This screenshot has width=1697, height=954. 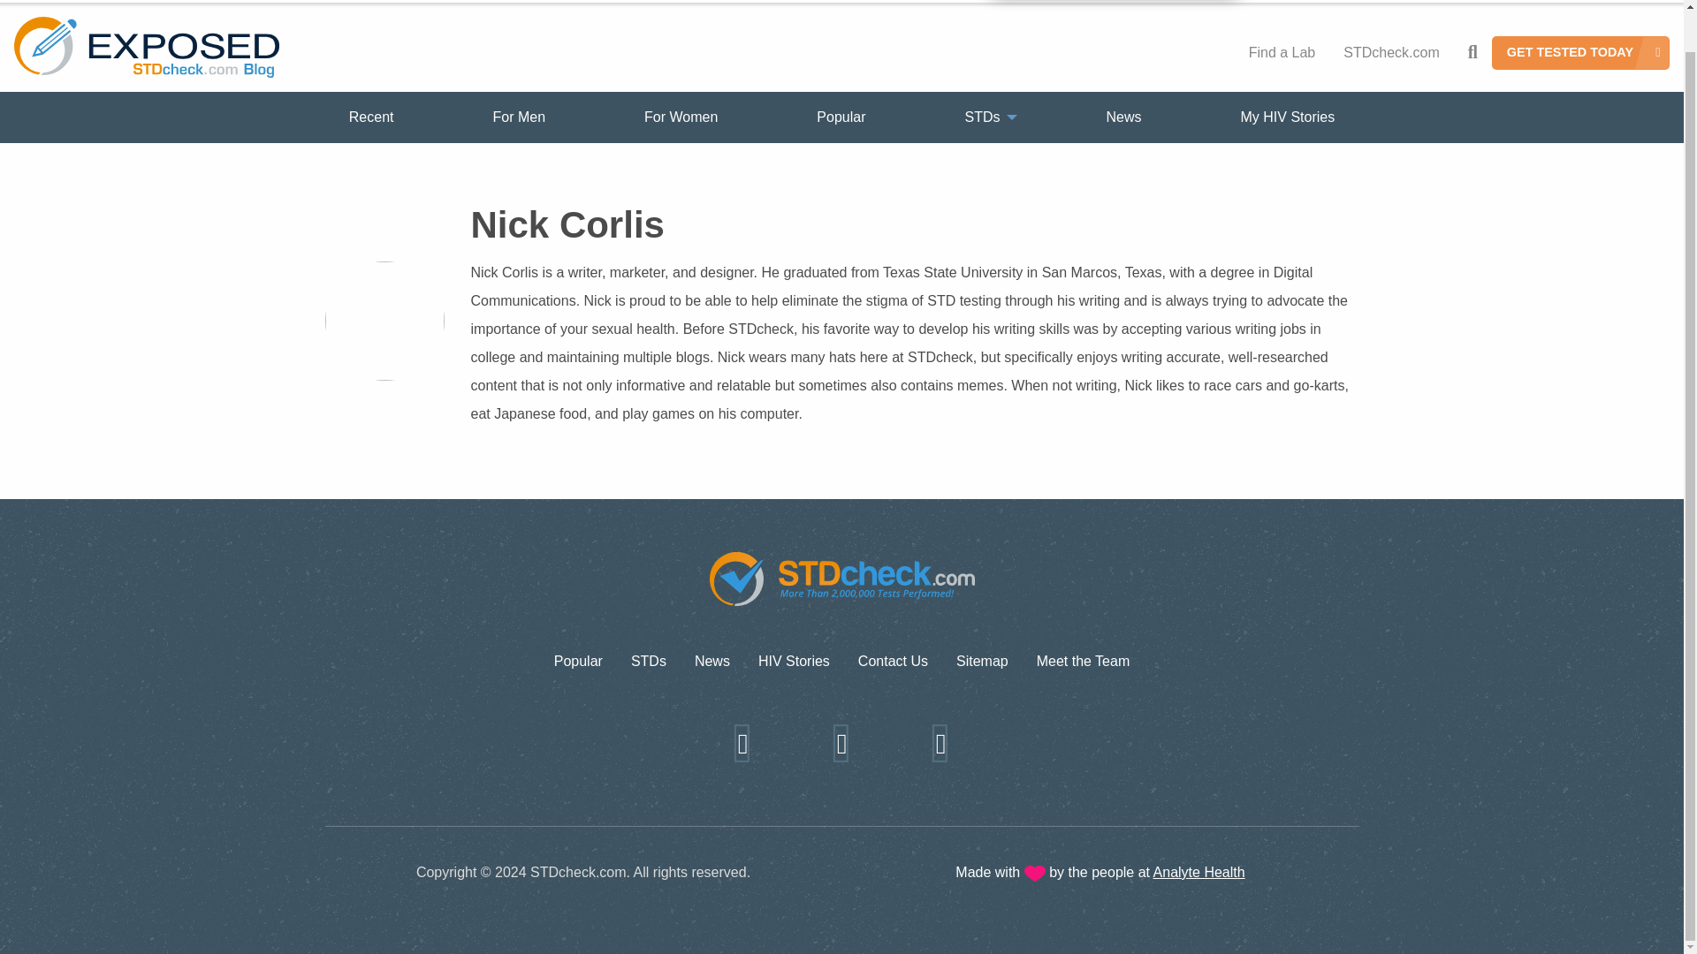 I want to click on For Men, so click(x=519, y=117).